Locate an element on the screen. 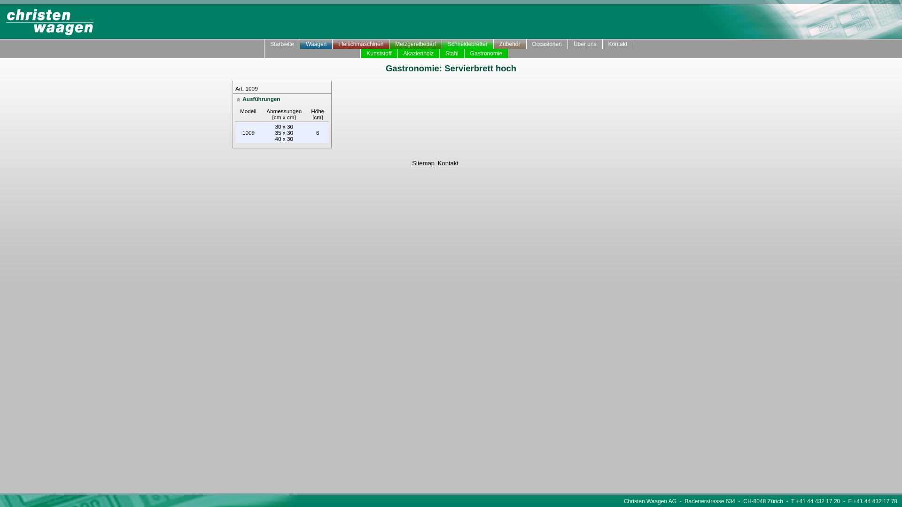 This screenshot has height=507, width=902. Kontakt is located at coordinates (618, 44).